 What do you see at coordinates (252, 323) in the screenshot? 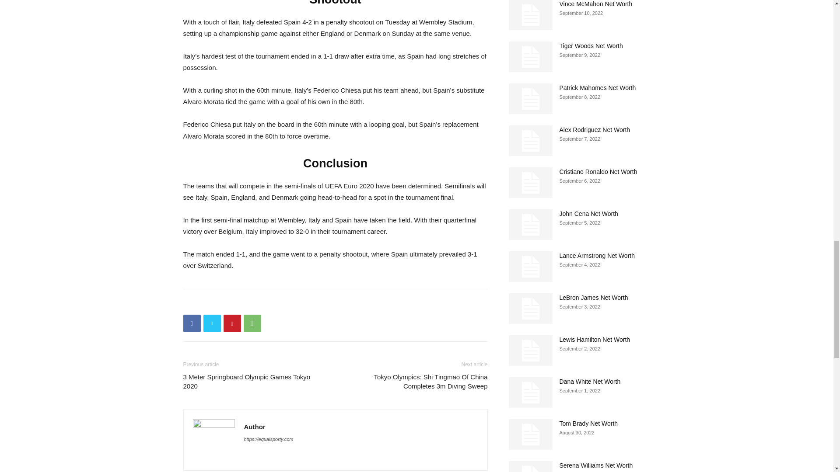
I see `WhatsApp` at bounding box center [252, 323].